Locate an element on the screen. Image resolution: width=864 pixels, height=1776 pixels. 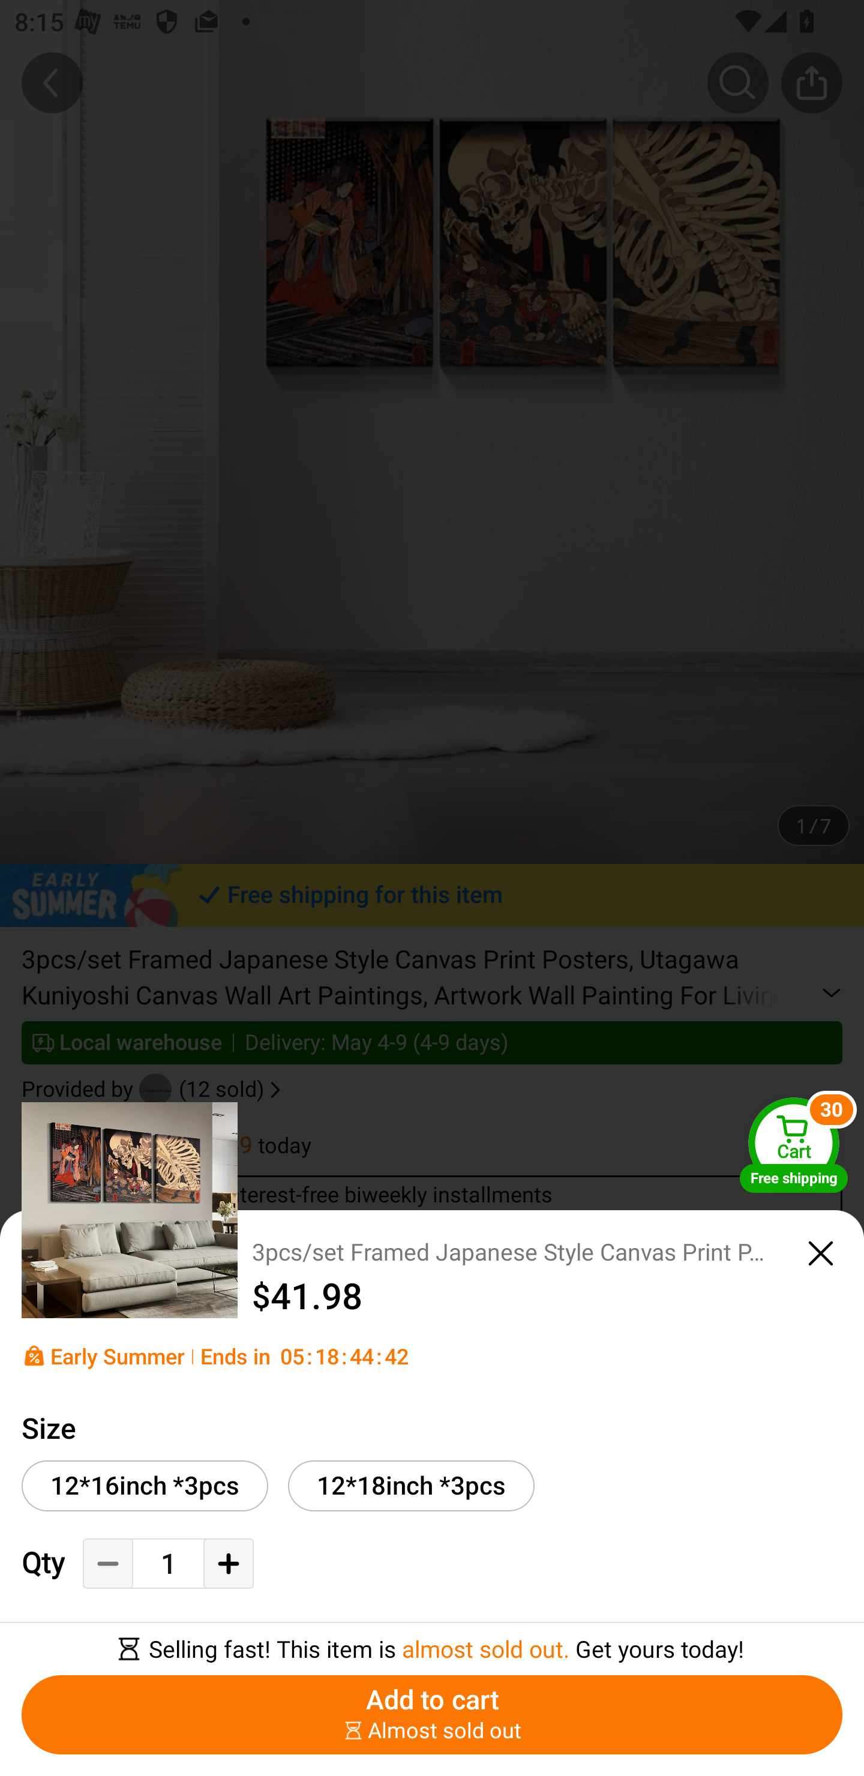
 12*16inch *3pcs is located at coordinates (145, 1486).